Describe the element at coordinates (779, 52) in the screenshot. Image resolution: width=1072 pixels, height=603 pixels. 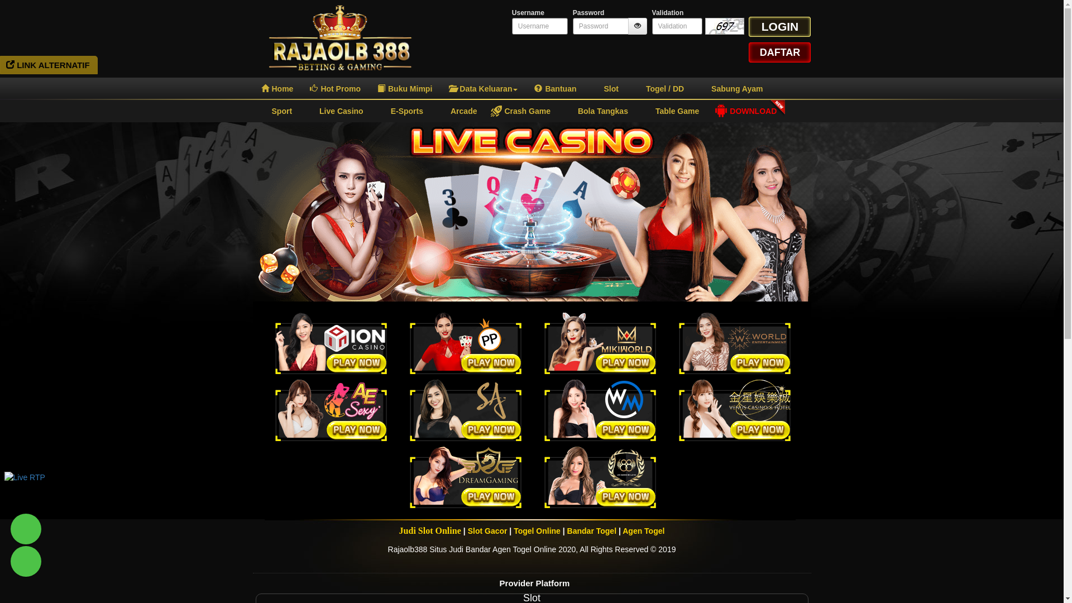
I see `DAFTAR` at that location.